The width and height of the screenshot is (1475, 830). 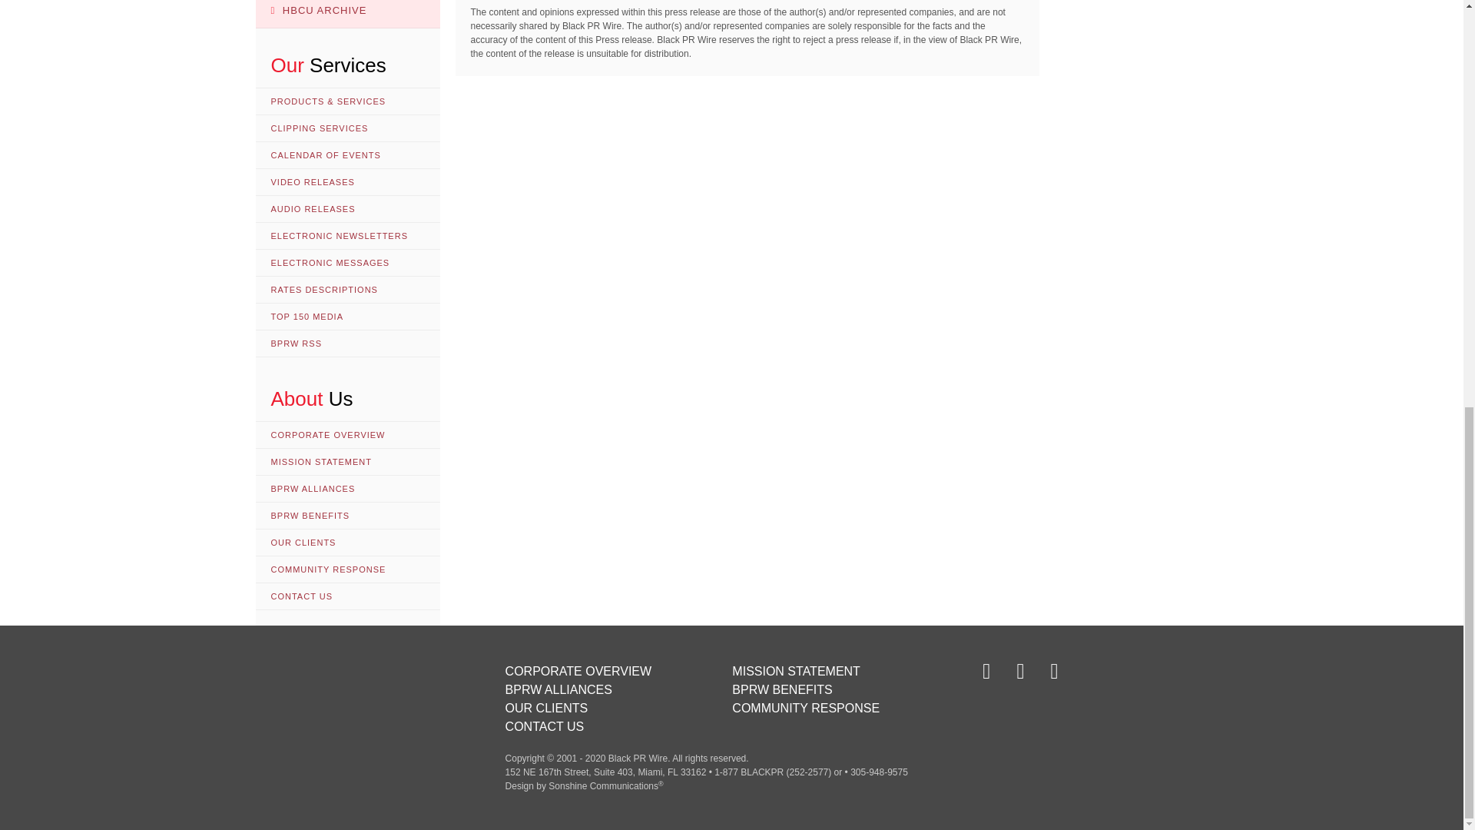 I want to click on CALENDAR OF EVENTS, so click(x=347, y=155).